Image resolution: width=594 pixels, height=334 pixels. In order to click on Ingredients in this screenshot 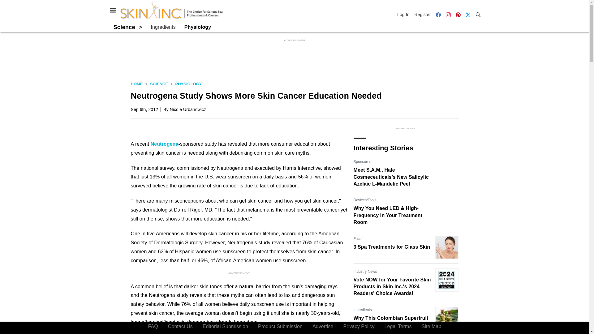, I will do `click(163, 27)`.